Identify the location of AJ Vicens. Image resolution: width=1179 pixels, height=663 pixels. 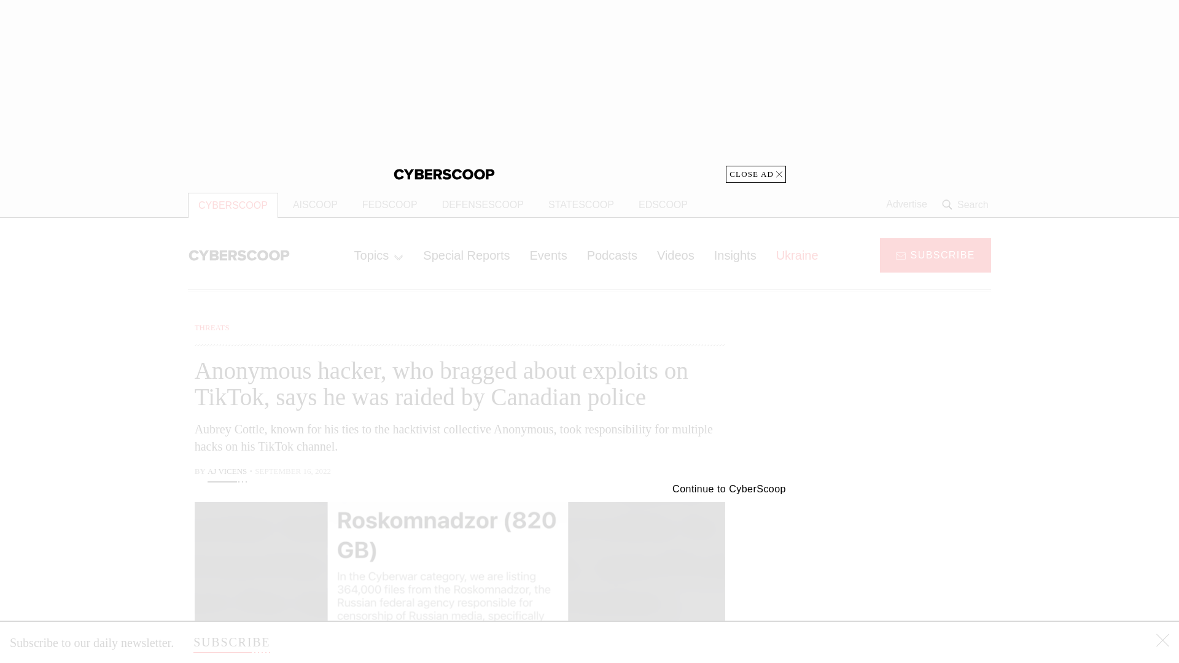
(227, 473).